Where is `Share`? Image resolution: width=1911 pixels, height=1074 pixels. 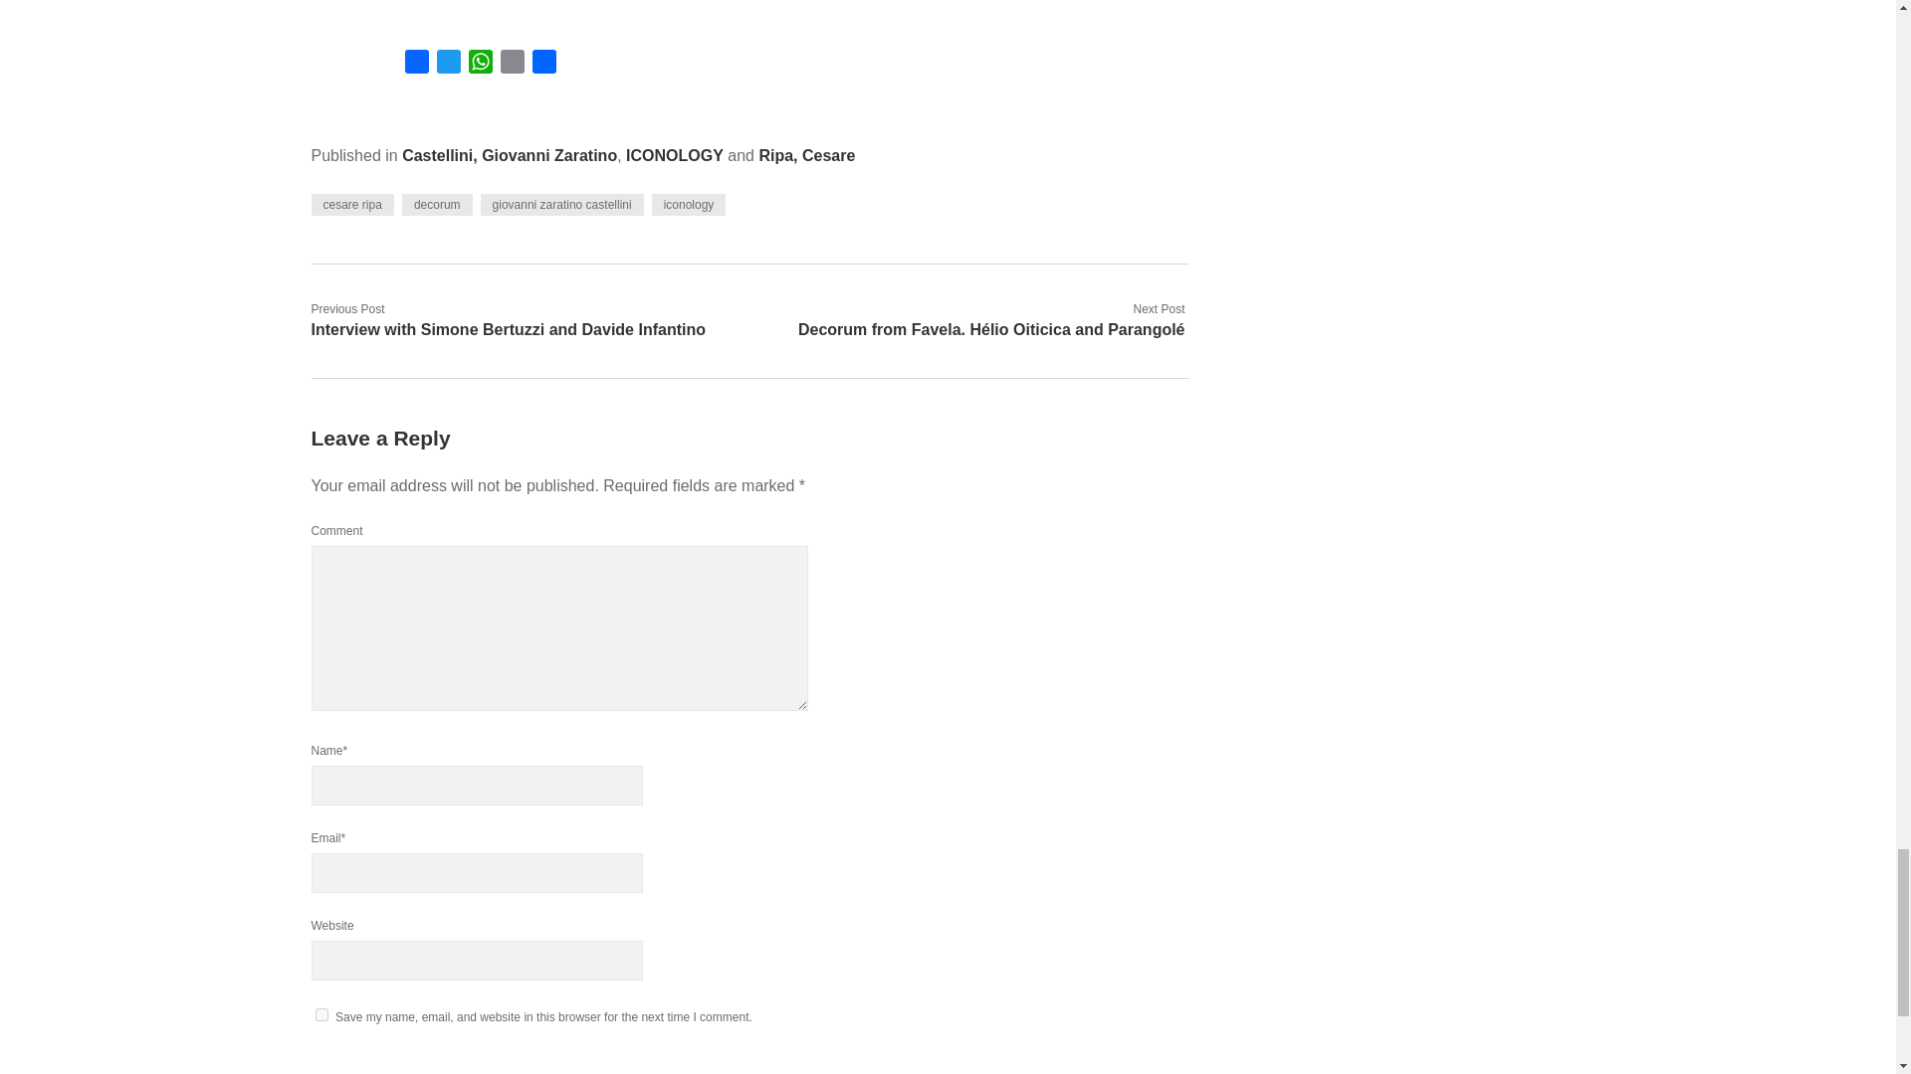 Share is located at coordinates (543, 65).